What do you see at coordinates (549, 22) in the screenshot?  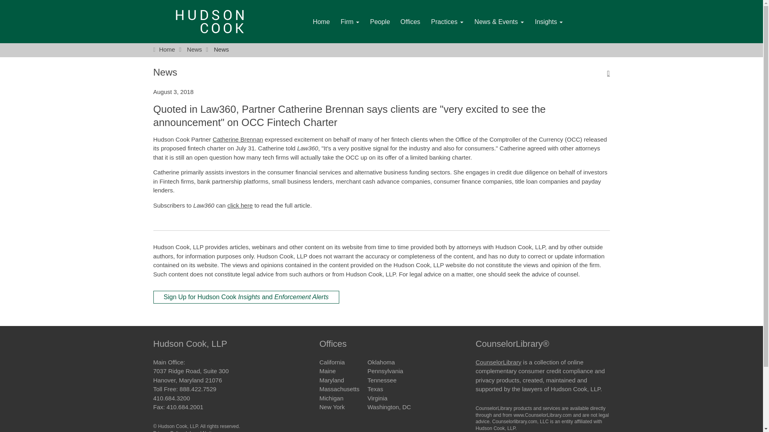 I see `Insights` at bounding box center [549, 22].